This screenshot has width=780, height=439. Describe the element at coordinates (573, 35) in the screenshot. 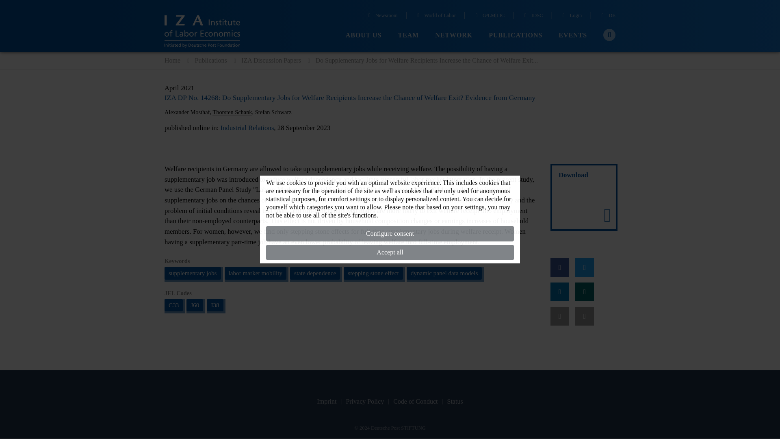

I see `EVENTS` at that location.